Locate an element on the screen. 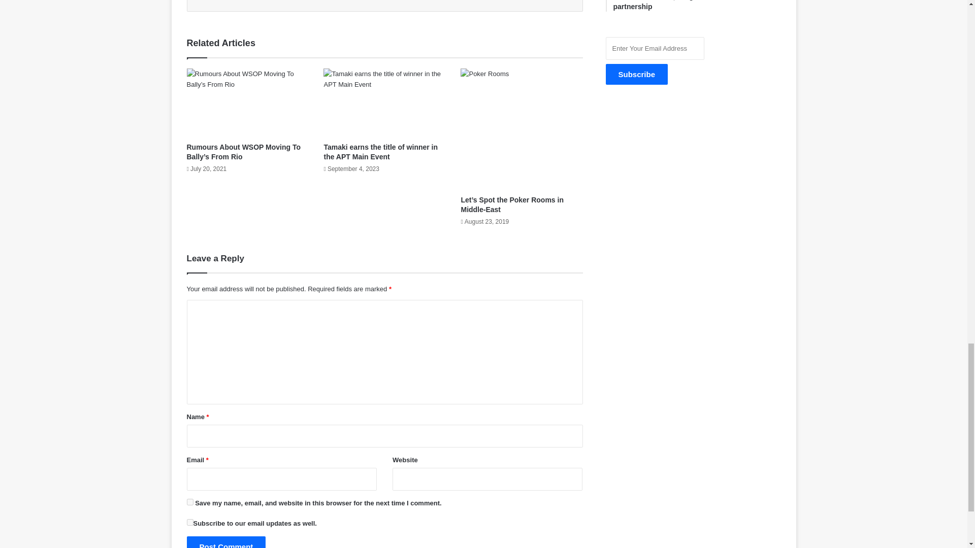 Image resolution: width=975 pixels, height=548 pixels. Post Comment is located at coordinates (226, 542).